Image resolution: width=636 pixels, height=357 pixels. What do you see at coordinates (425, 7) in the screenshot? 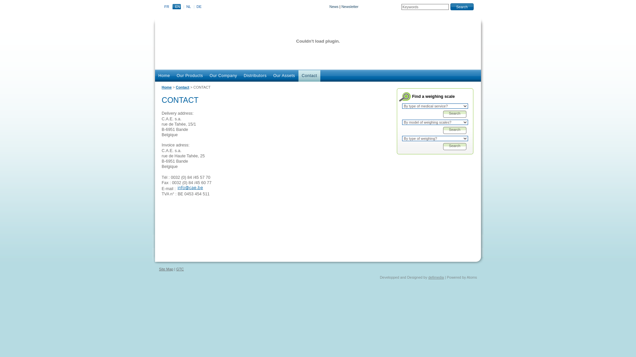
I see `Keywords ` at bounding box center [425, 7].